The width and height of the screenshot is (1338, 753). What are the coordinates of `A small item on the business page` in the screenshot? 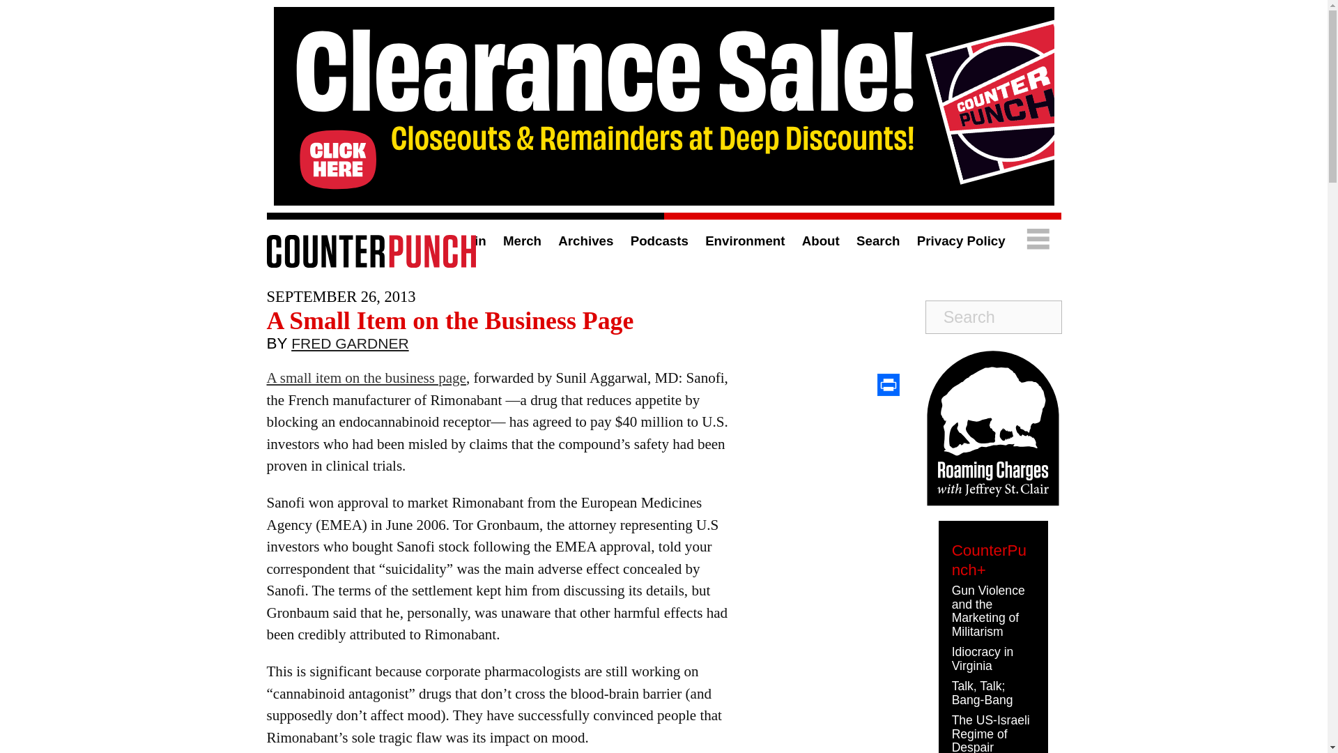 It's located at (366, 378).